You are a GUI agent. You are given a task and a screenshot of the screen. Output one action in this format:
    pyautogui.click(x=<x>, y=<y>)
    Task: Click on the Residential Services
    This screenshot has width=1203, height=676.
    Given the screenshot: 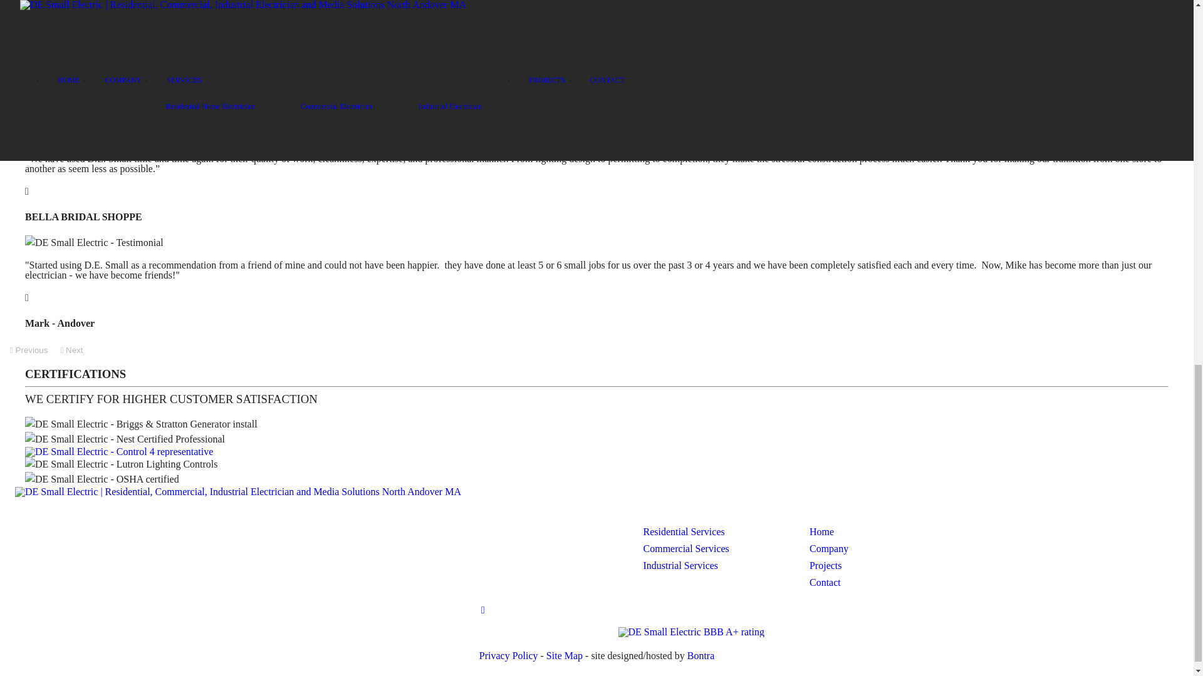 What is the action you would take?
    pyautogui.click(x=684, y=531)
    